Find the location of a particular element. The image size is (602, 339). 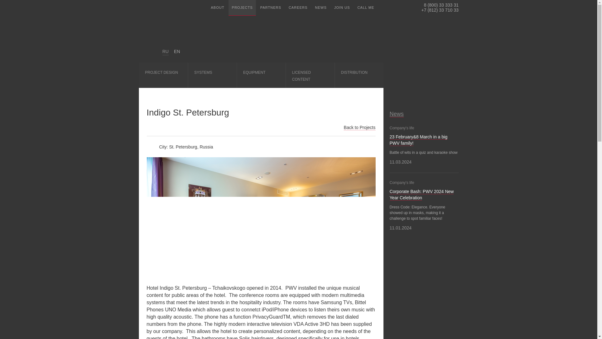

CALL ME is located at coordinates (366, 8).